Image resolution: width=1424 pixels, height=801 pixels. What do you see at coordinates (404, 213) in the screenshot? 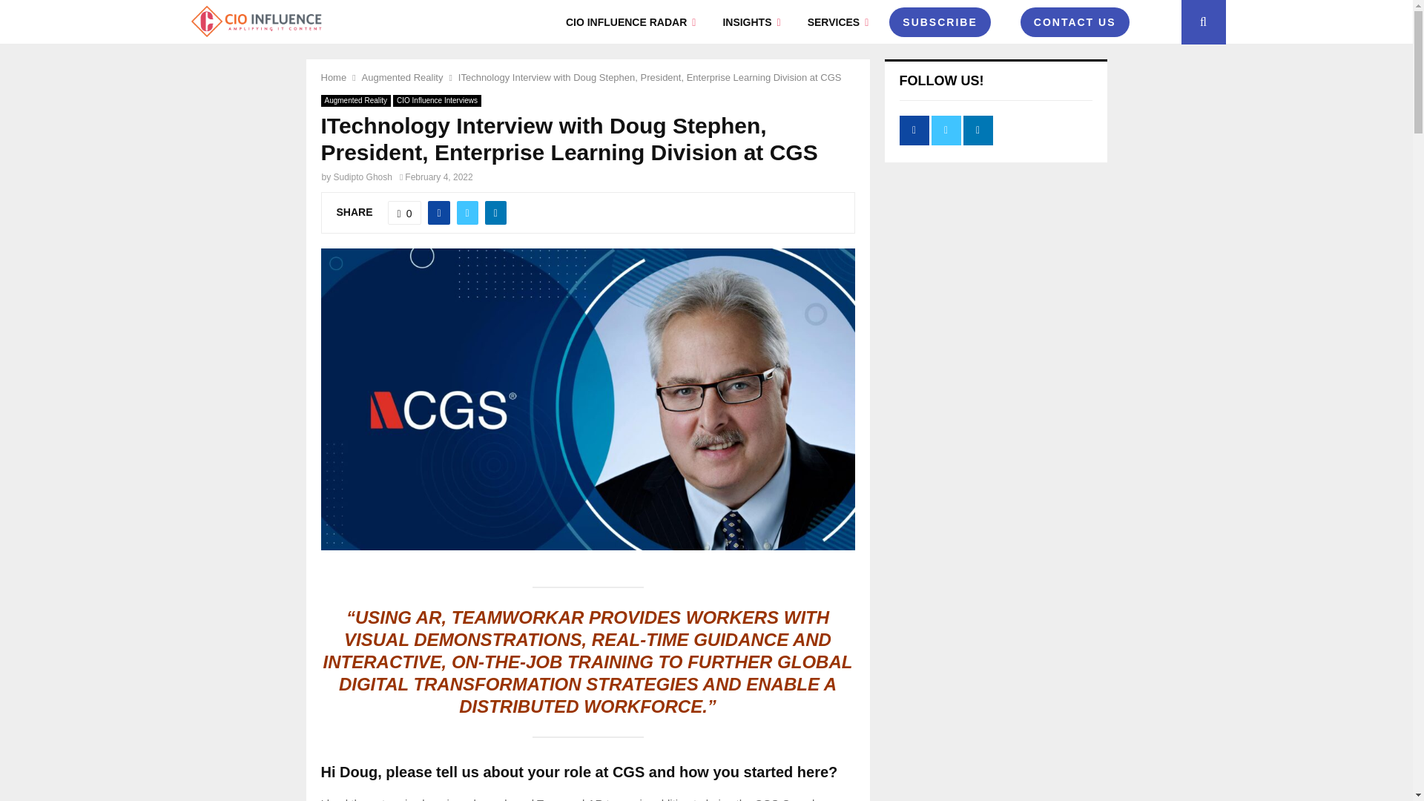
I see `Like` at bounding box center [404, 213].